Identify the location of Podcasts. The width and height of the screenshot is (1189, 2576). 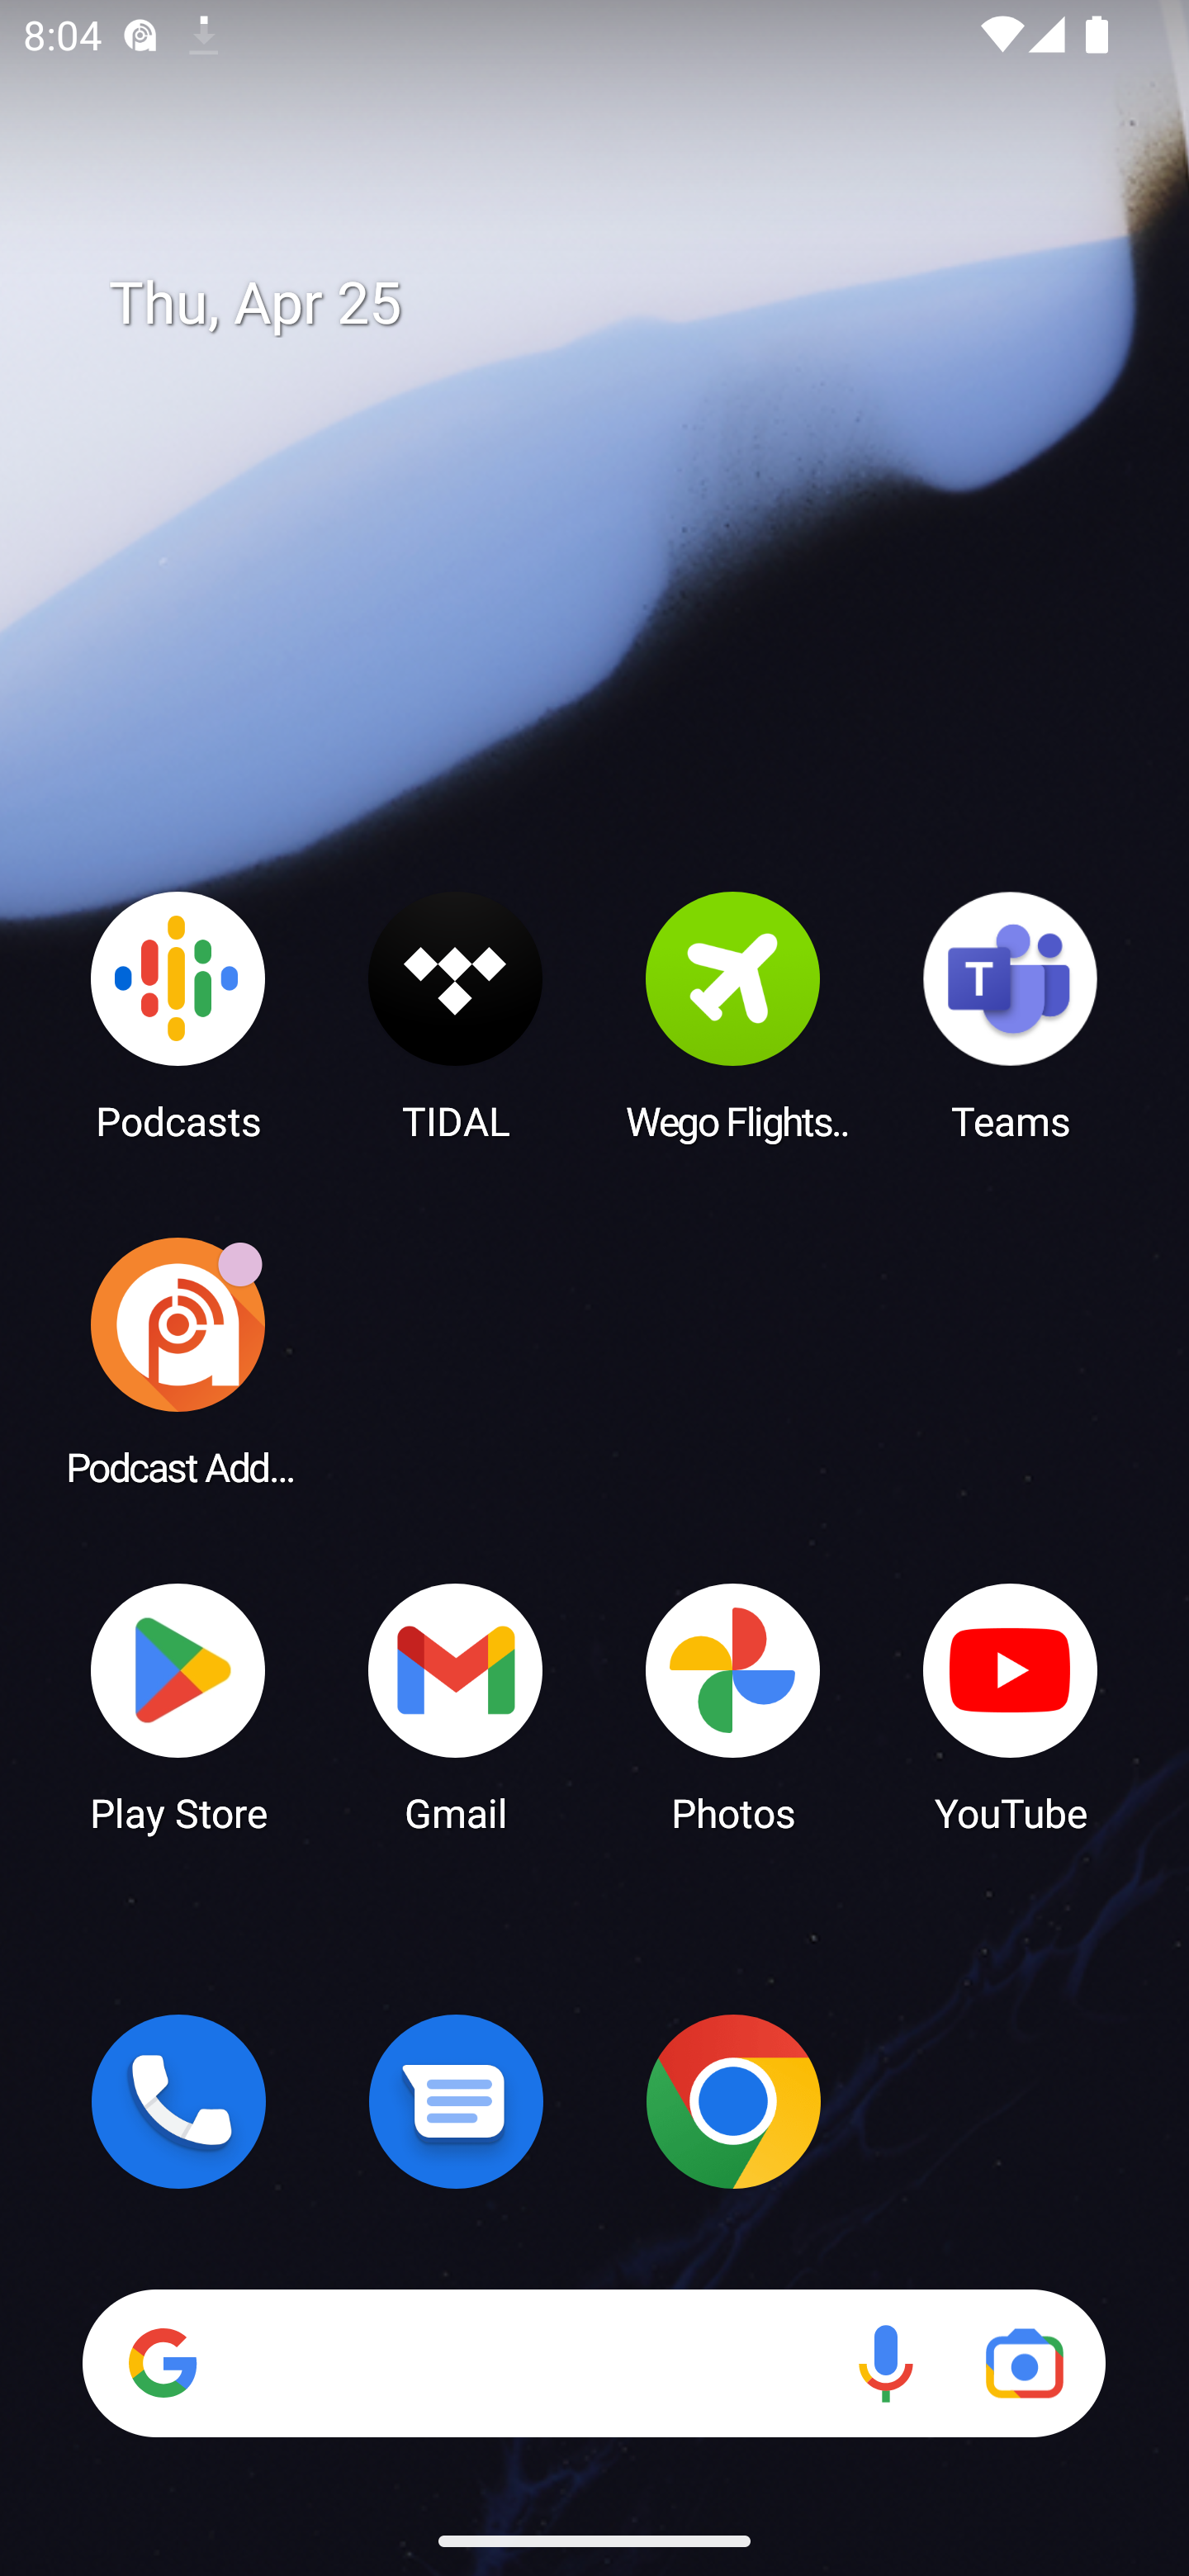
(178, 1015).